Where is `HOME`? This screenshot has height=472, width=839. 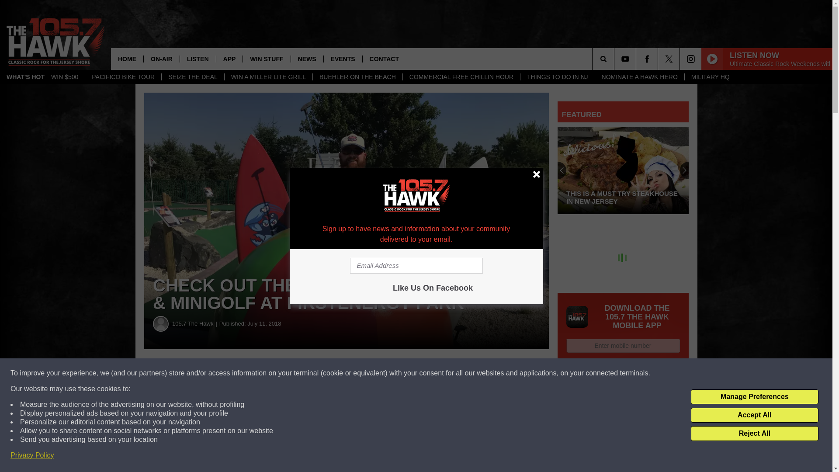 HOME is located at coordinates (127, 59).